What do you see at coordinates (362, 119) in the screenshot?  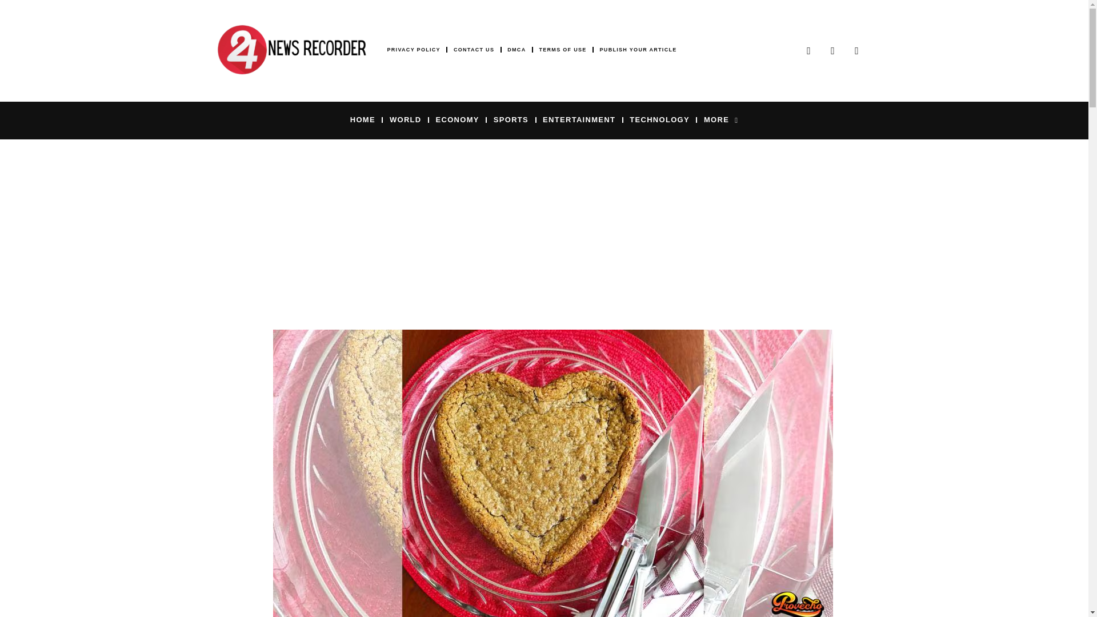 I see `HOME` at bounding box center [362, 119].